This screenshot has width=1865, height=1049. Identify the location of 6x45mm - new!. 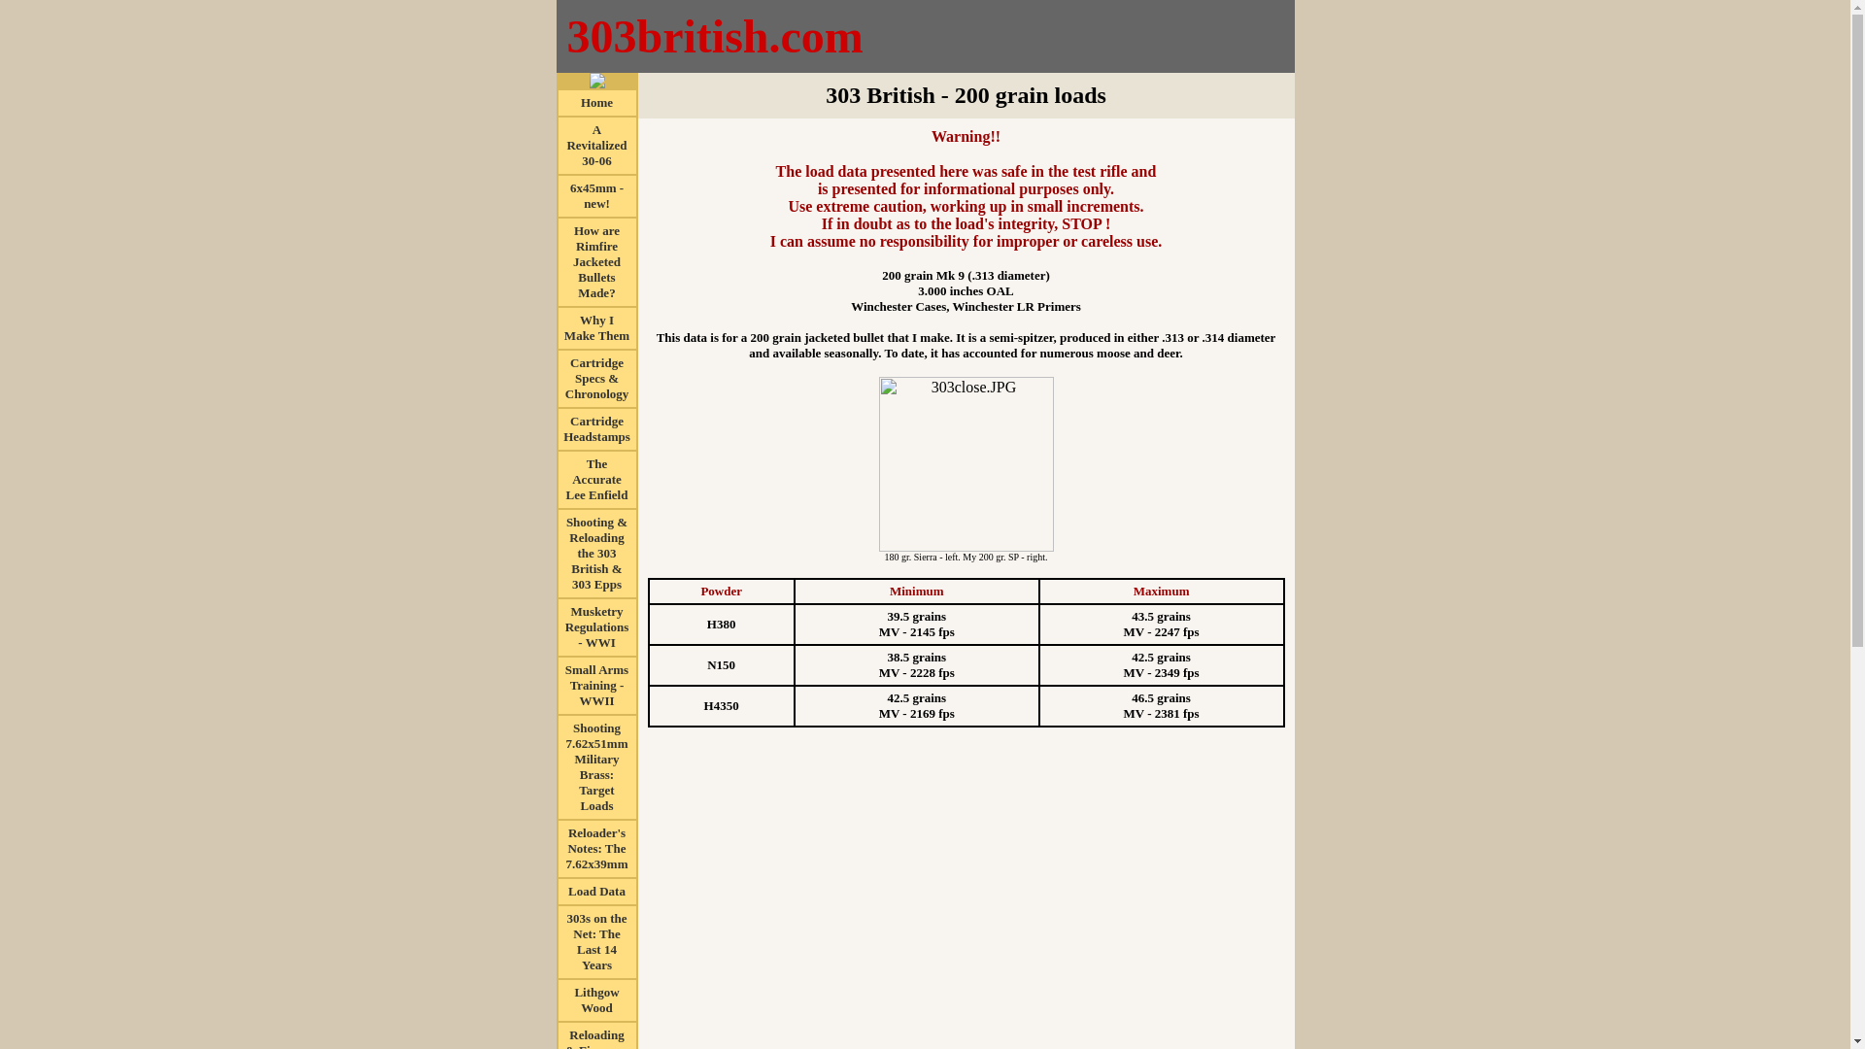
(596, 194).